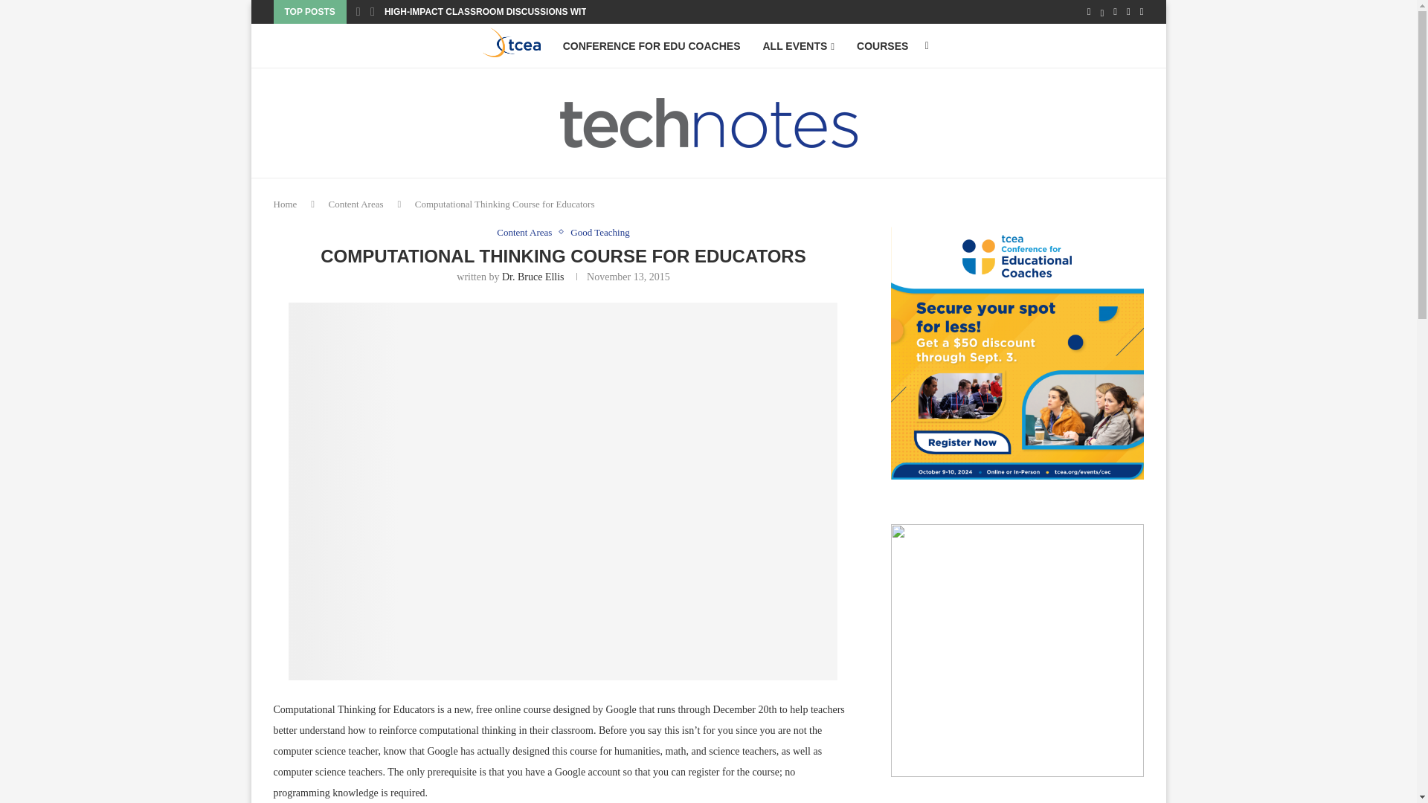 This screenshot has height=803, width=1428. I want to click on ALL EVENTS, so click(798, 46).